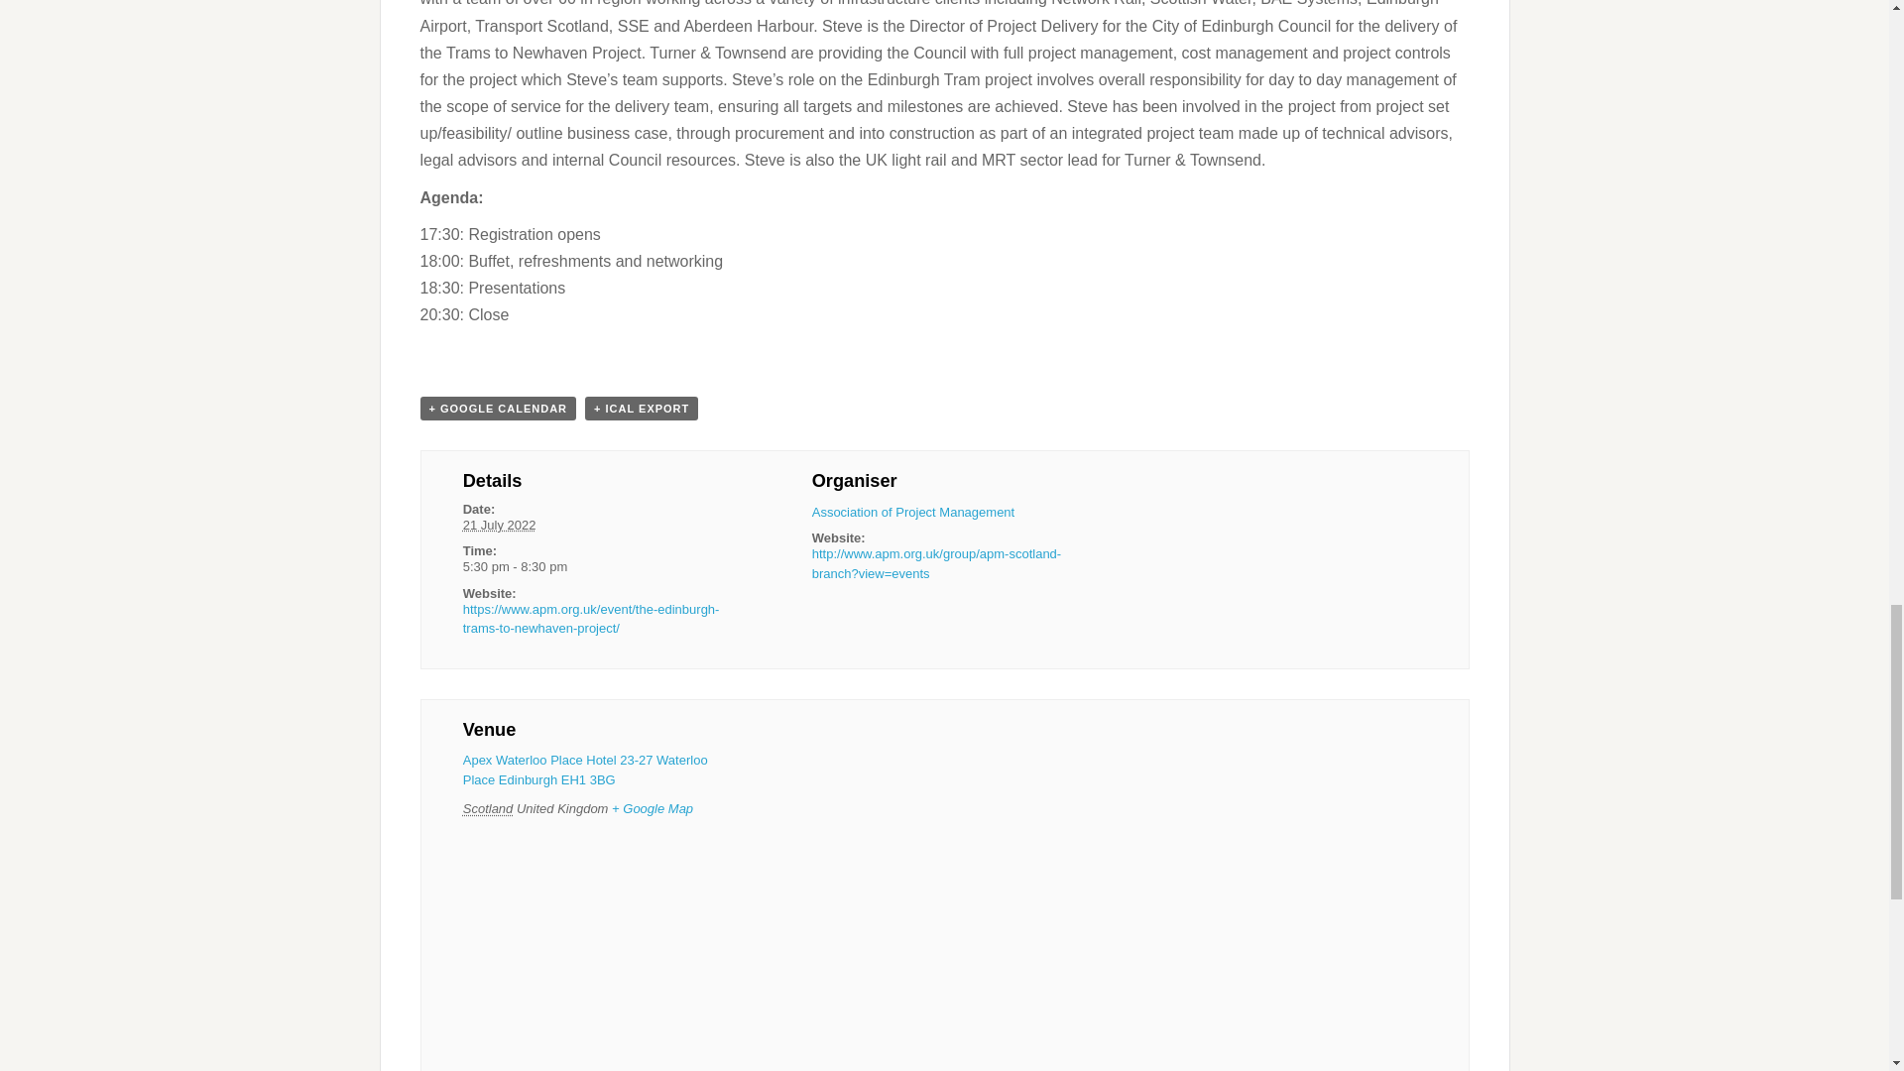 The height and width of the screenshot is (1071, 1904). Describe the element at coordinates (913, 512) in the screenshot. I see `Association of Project Management` at that location.